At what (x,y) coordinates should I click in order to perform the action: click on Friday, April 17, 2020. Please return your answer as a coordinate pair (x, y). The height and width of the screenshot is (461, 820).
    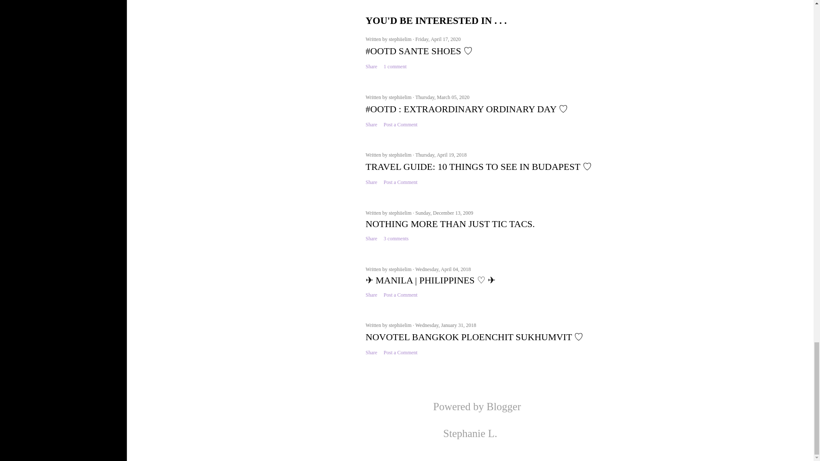
    Looking at the image, I should click on (437, 39).